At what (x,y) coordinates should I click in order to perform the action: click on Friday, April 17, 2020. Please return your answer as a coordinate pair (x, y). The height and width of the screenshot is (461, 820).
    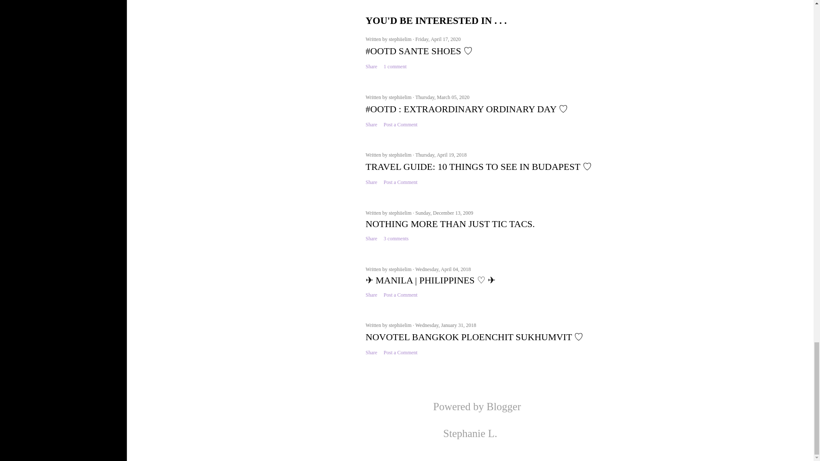
    Looking at the image, I should click on (437, 39).